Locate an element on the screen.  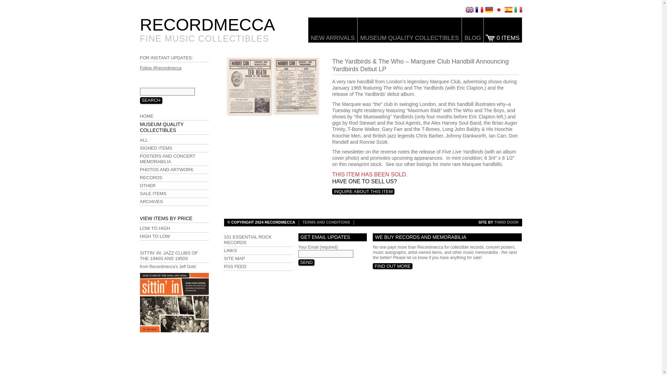
Italian is located at coordinates (518, 10).